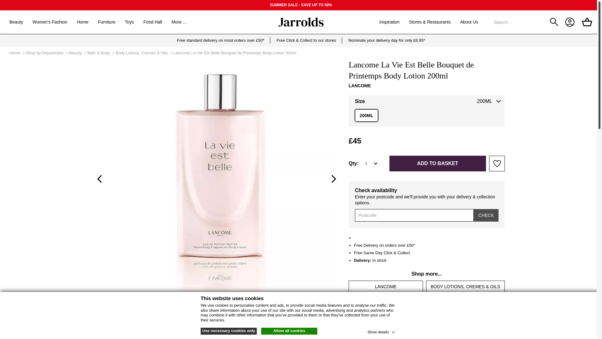  I want to click on Allow all cookies, so click(289, 331).